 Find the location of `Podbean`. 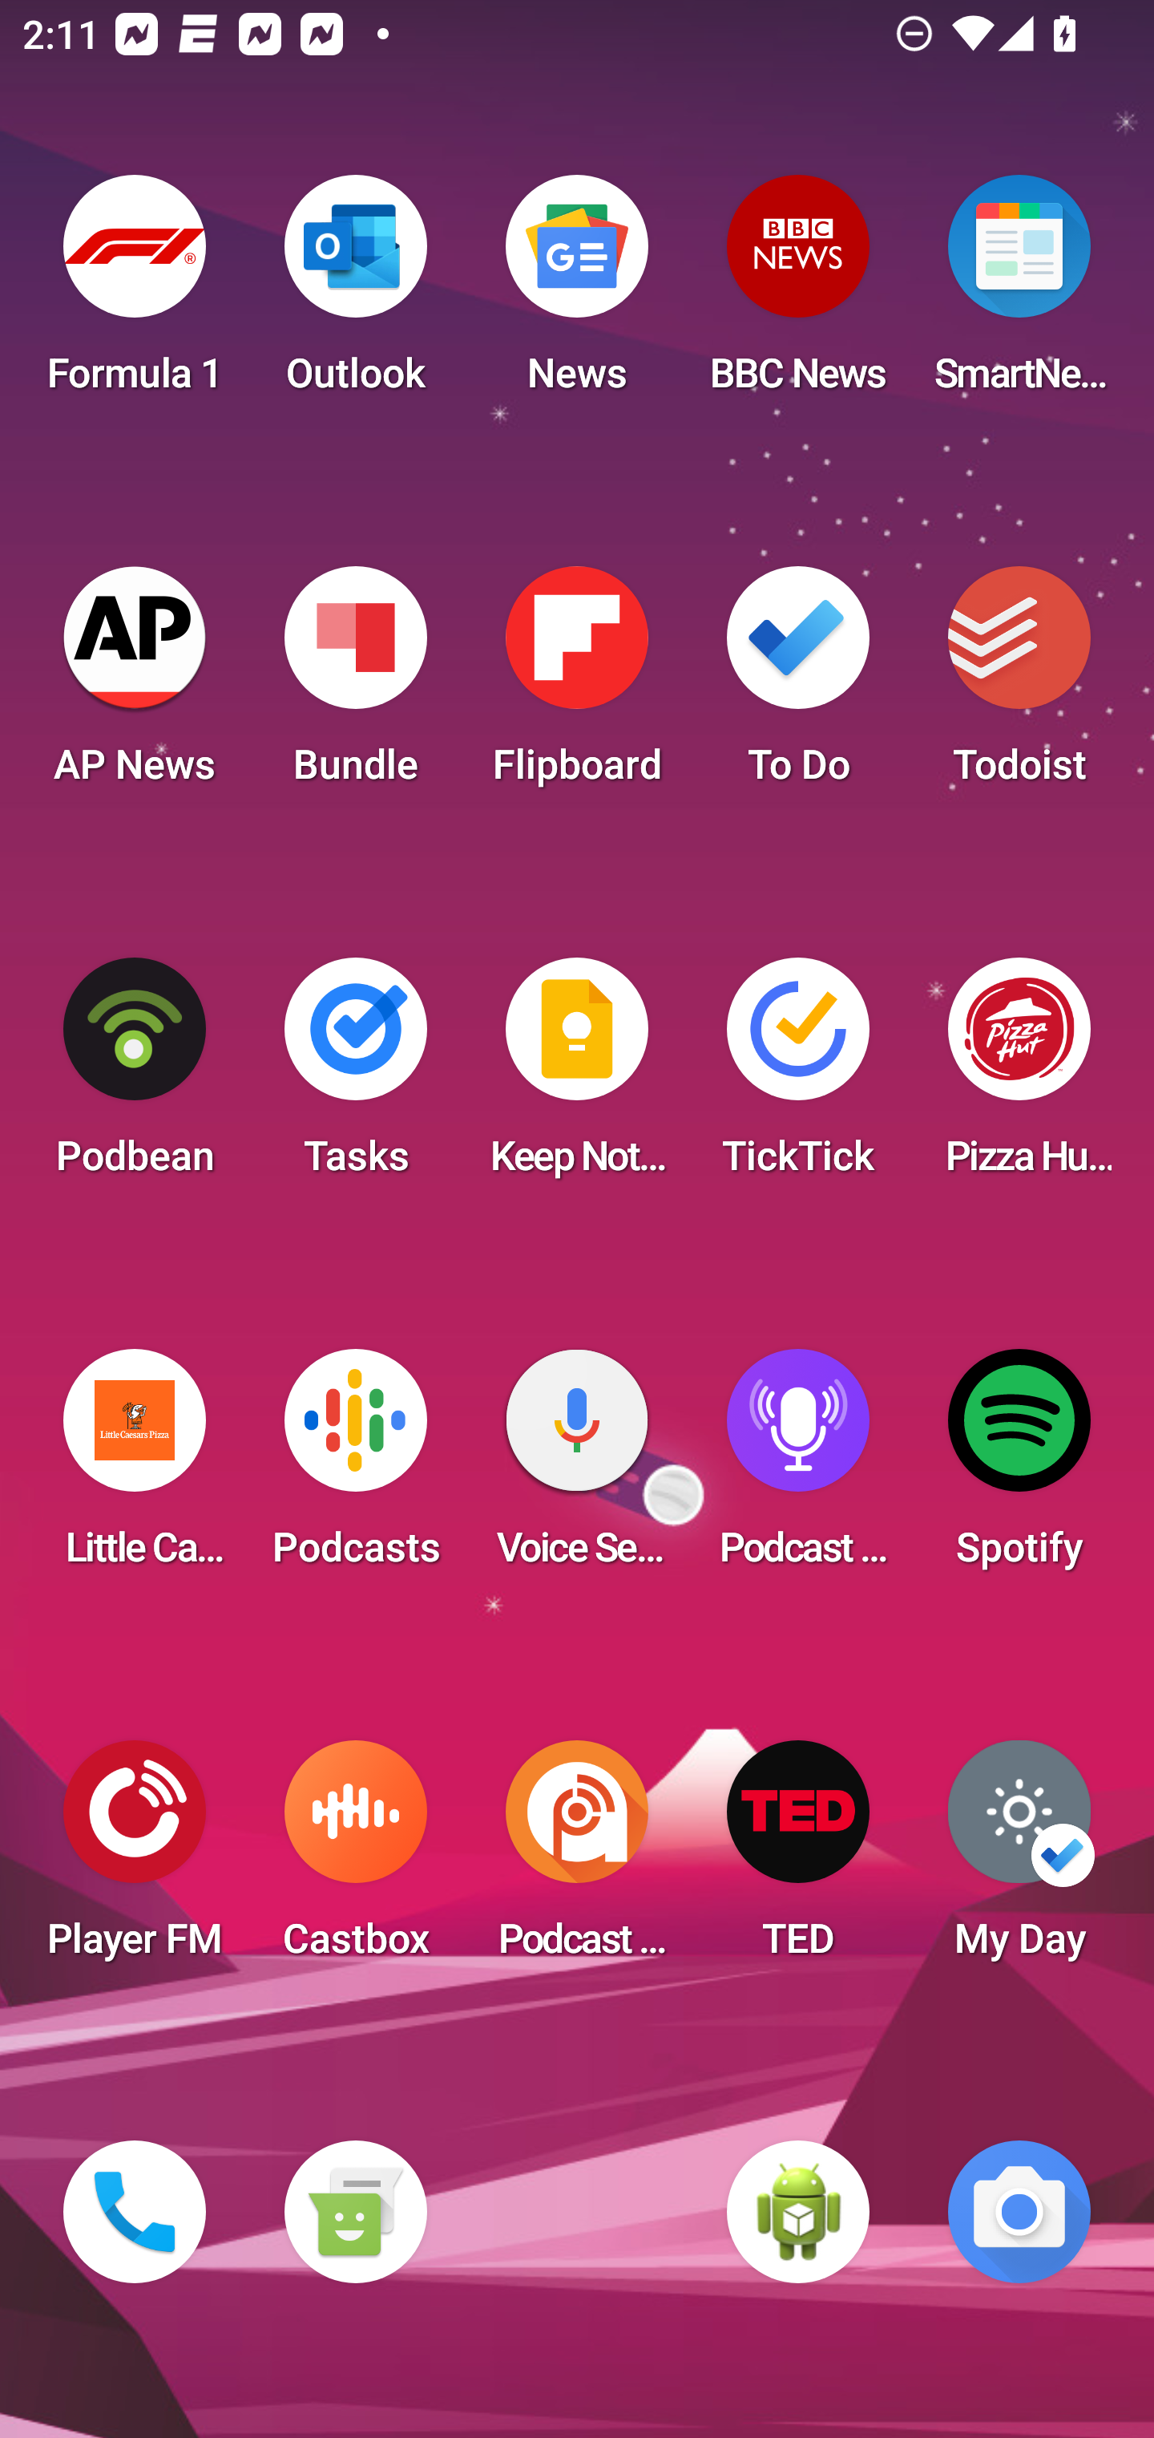

Podbean is located at coordinates (135, 1076).